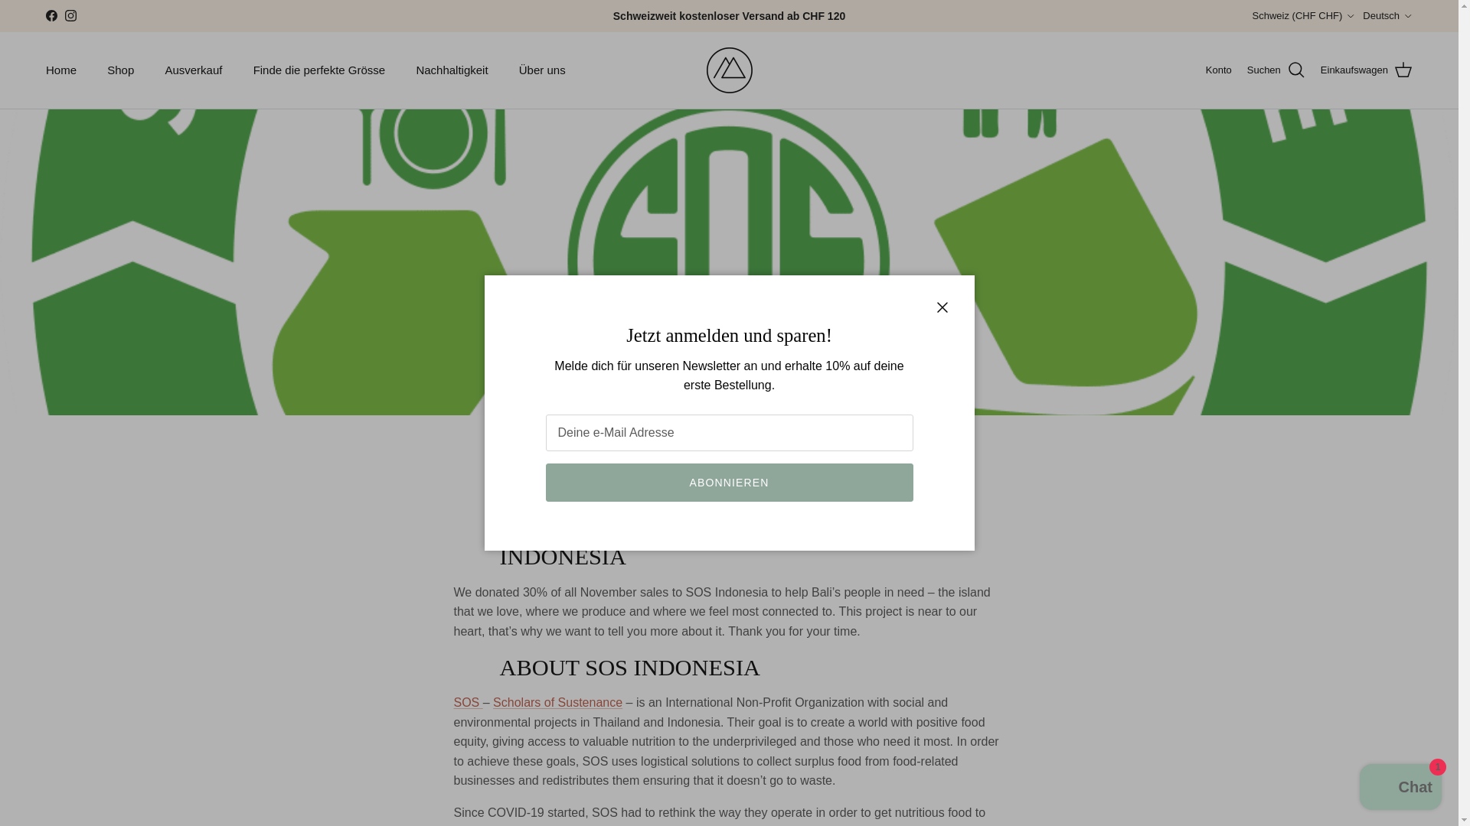 The image size is (1470, 826). What do you see at coordinates (61, 70) in the screenshot?
I see `Home` at bounding box center [61, 70].